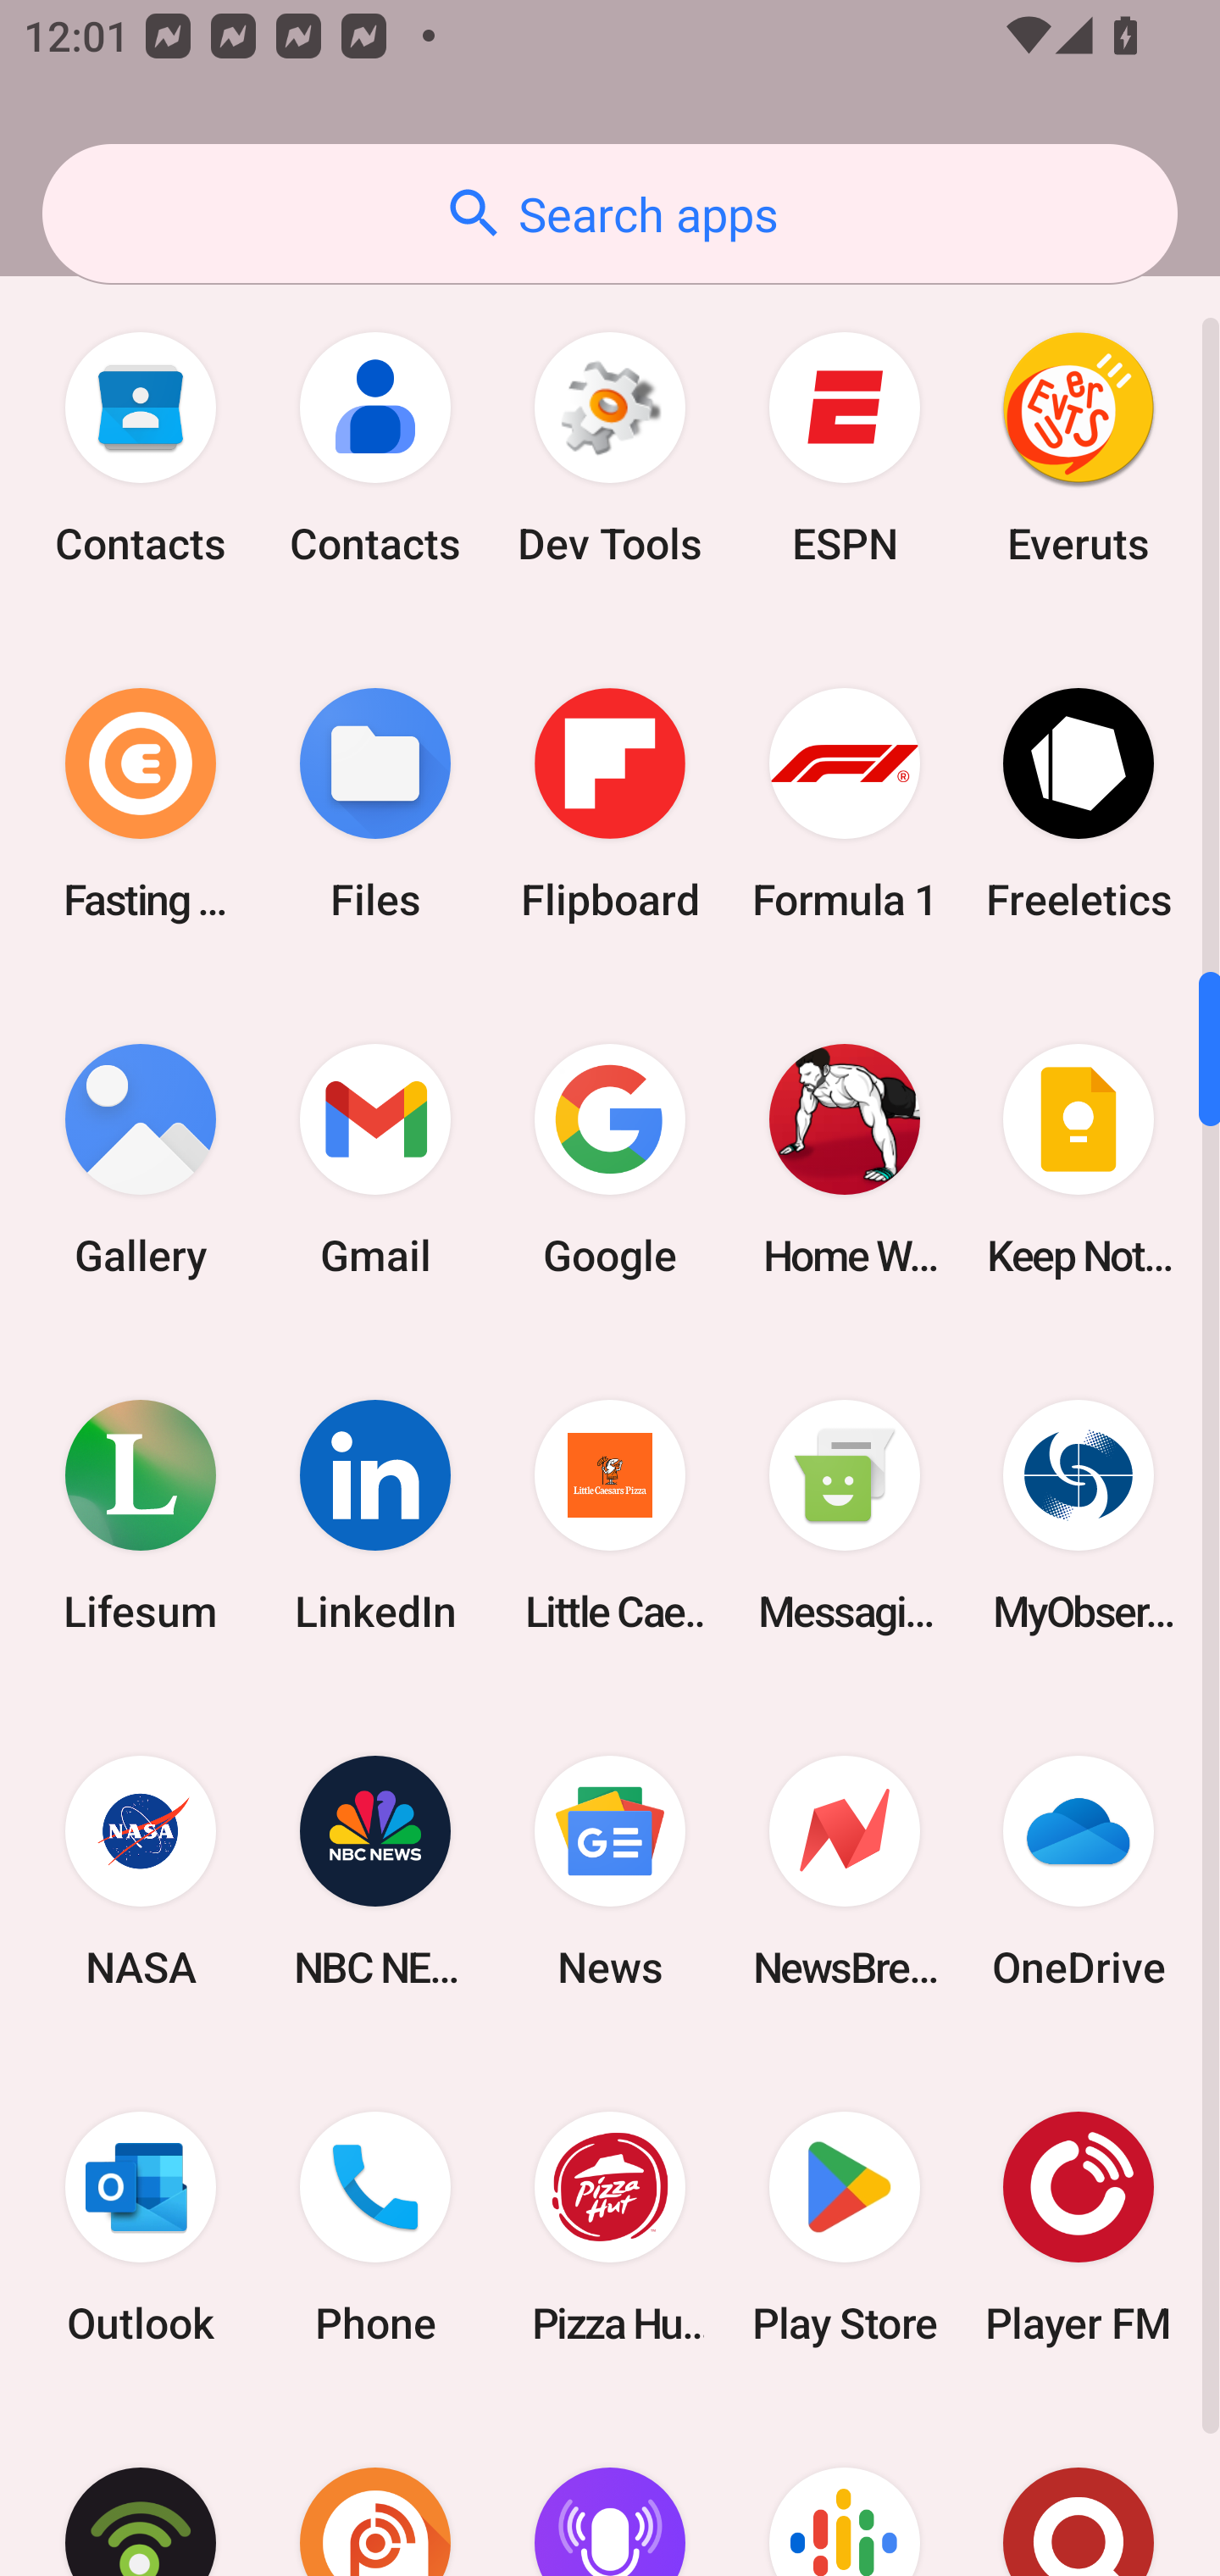 This screenshot has height=2576, width=1220. I want to click on Fasting Coach, so click(141, 803).